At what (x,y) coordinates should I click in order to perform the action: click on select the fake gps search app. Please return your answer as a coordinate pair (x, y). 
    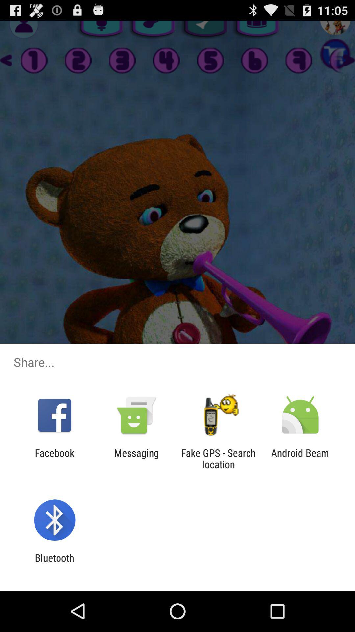
    Looking at the image, I should click on (218, 459).